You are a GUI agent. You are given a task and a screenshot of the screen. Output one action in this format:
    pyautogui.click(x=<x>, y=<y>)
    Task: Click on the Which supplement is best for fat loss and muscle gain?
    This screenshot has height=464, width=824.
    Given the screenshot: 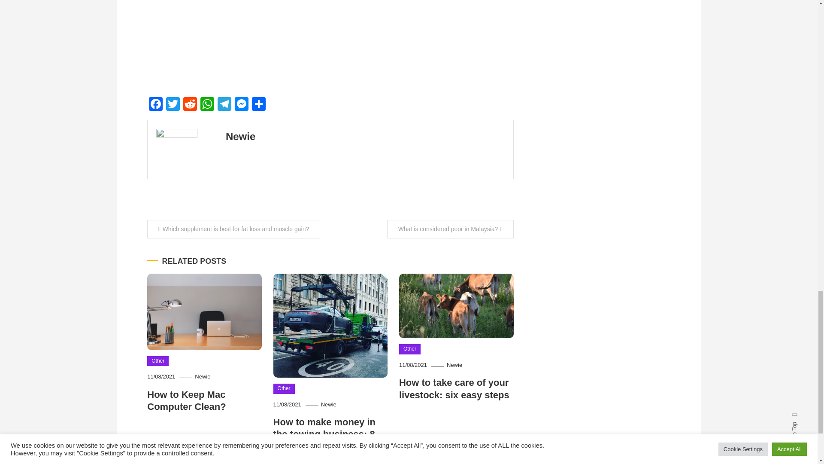 What is the action you would take?
    pyautogui.click(x=233, y=229)
    